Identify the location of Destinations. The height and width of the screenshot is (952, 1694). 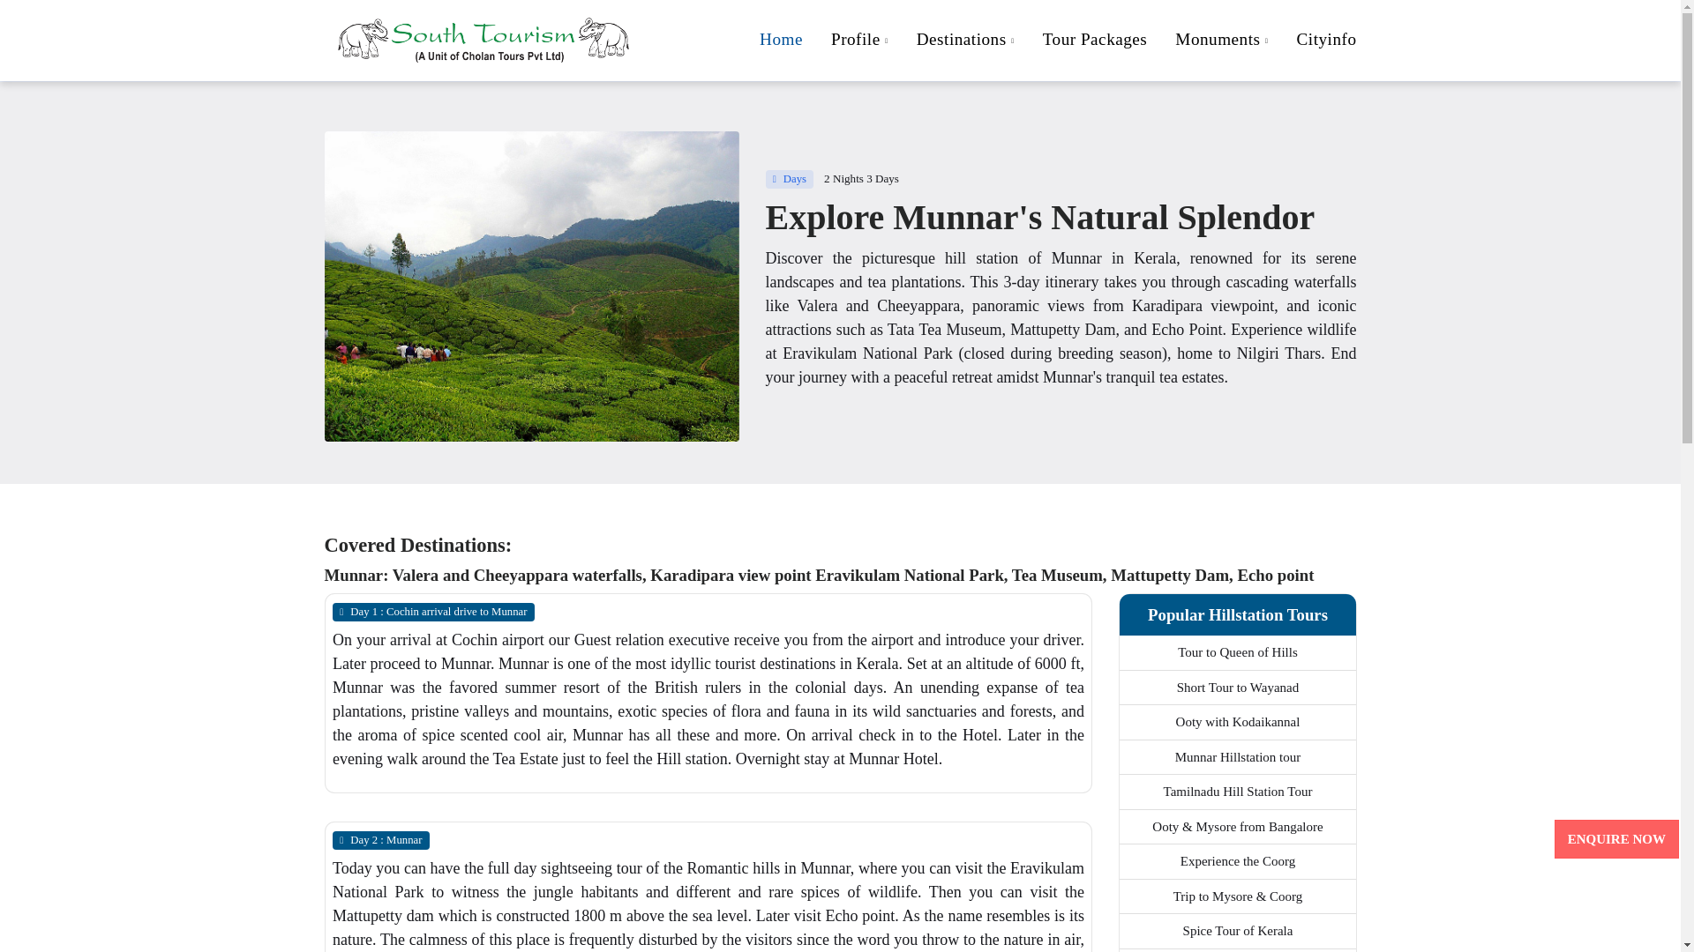
(965, 41).